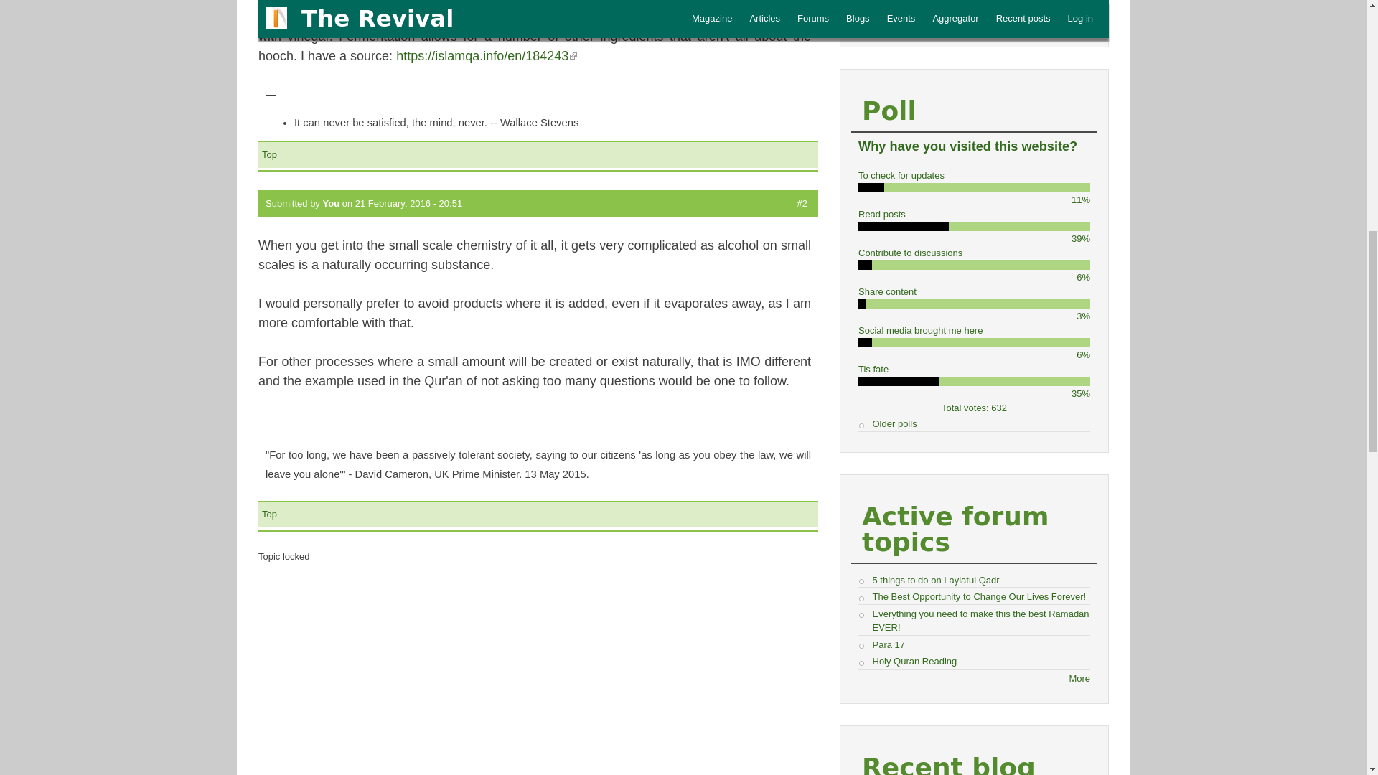  I want to click on You, so click(332, 203).